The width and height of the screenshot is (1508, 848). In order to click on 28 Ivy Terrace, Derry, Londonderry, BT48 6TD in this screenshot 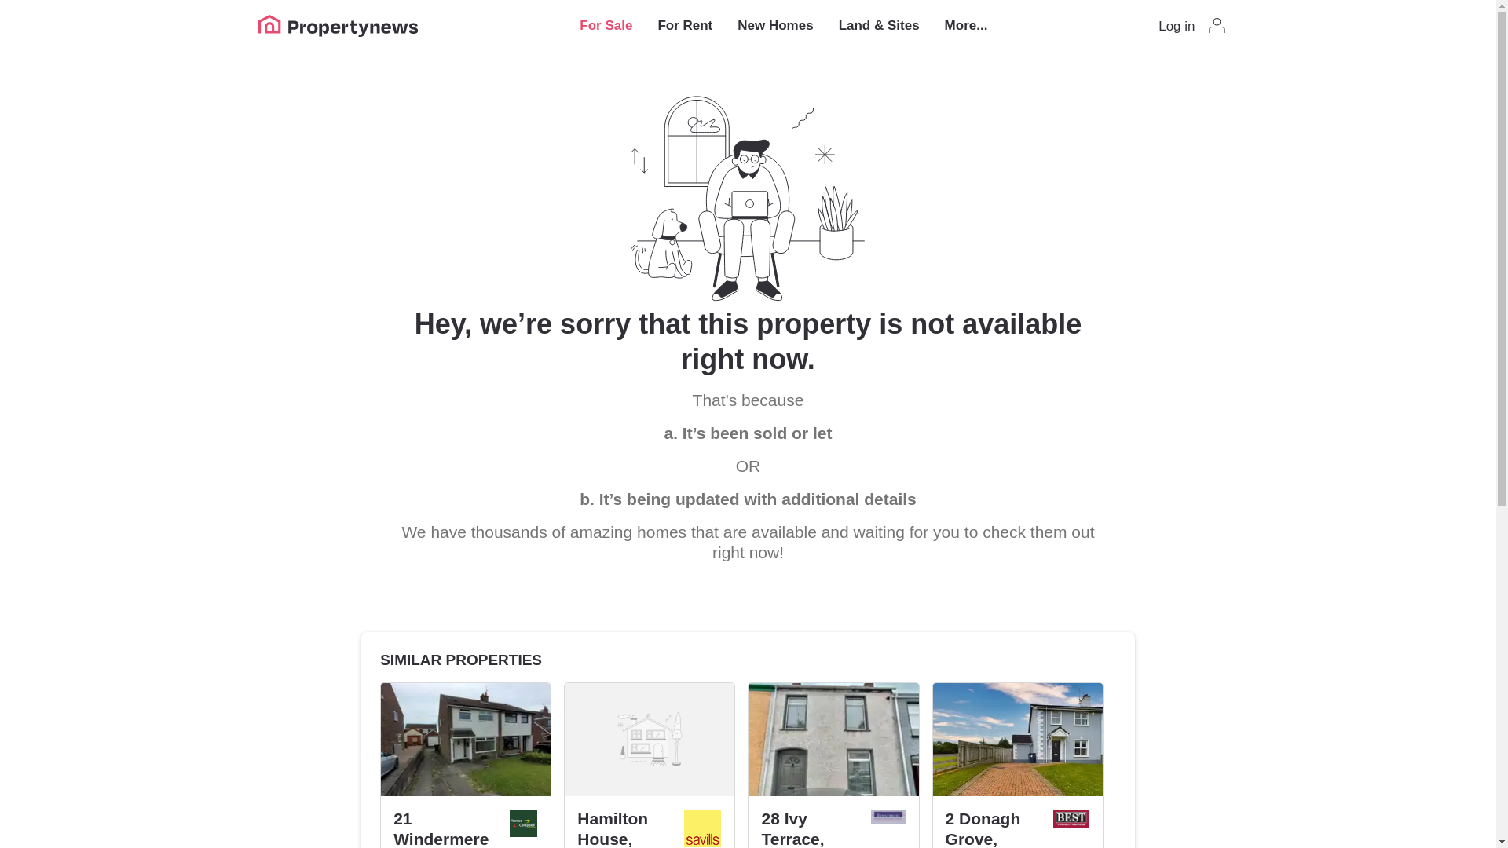, I will do `click(809, 828)`.